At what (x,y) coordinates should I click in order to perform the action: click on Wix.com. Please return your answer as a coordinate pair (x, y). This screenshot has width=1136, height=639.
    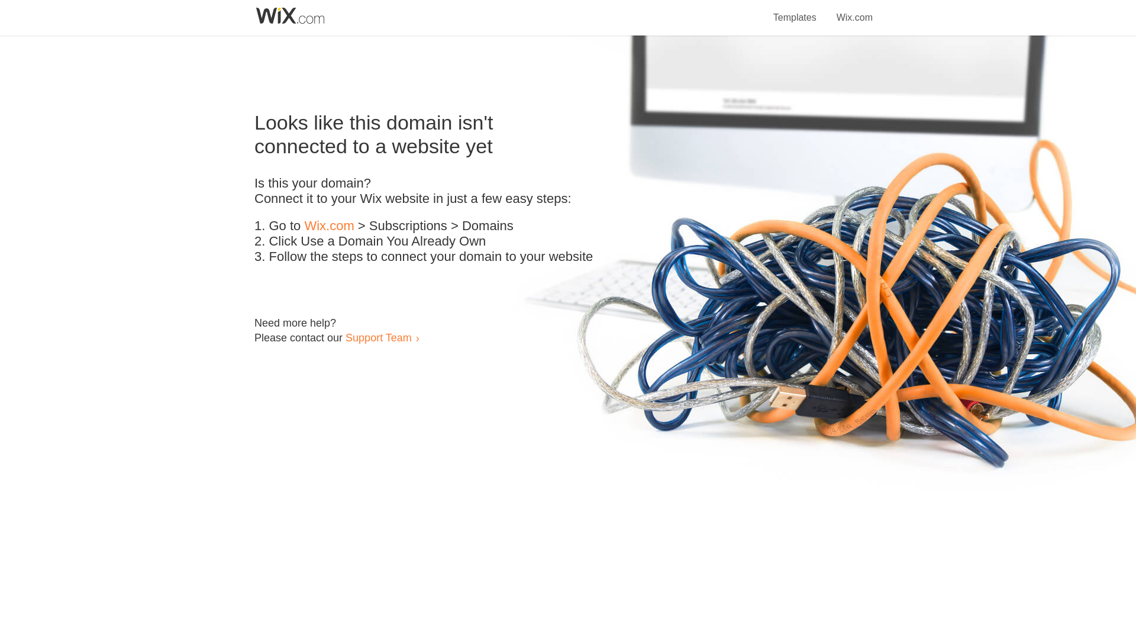
    Looking at the image, I should click on (329, 226).